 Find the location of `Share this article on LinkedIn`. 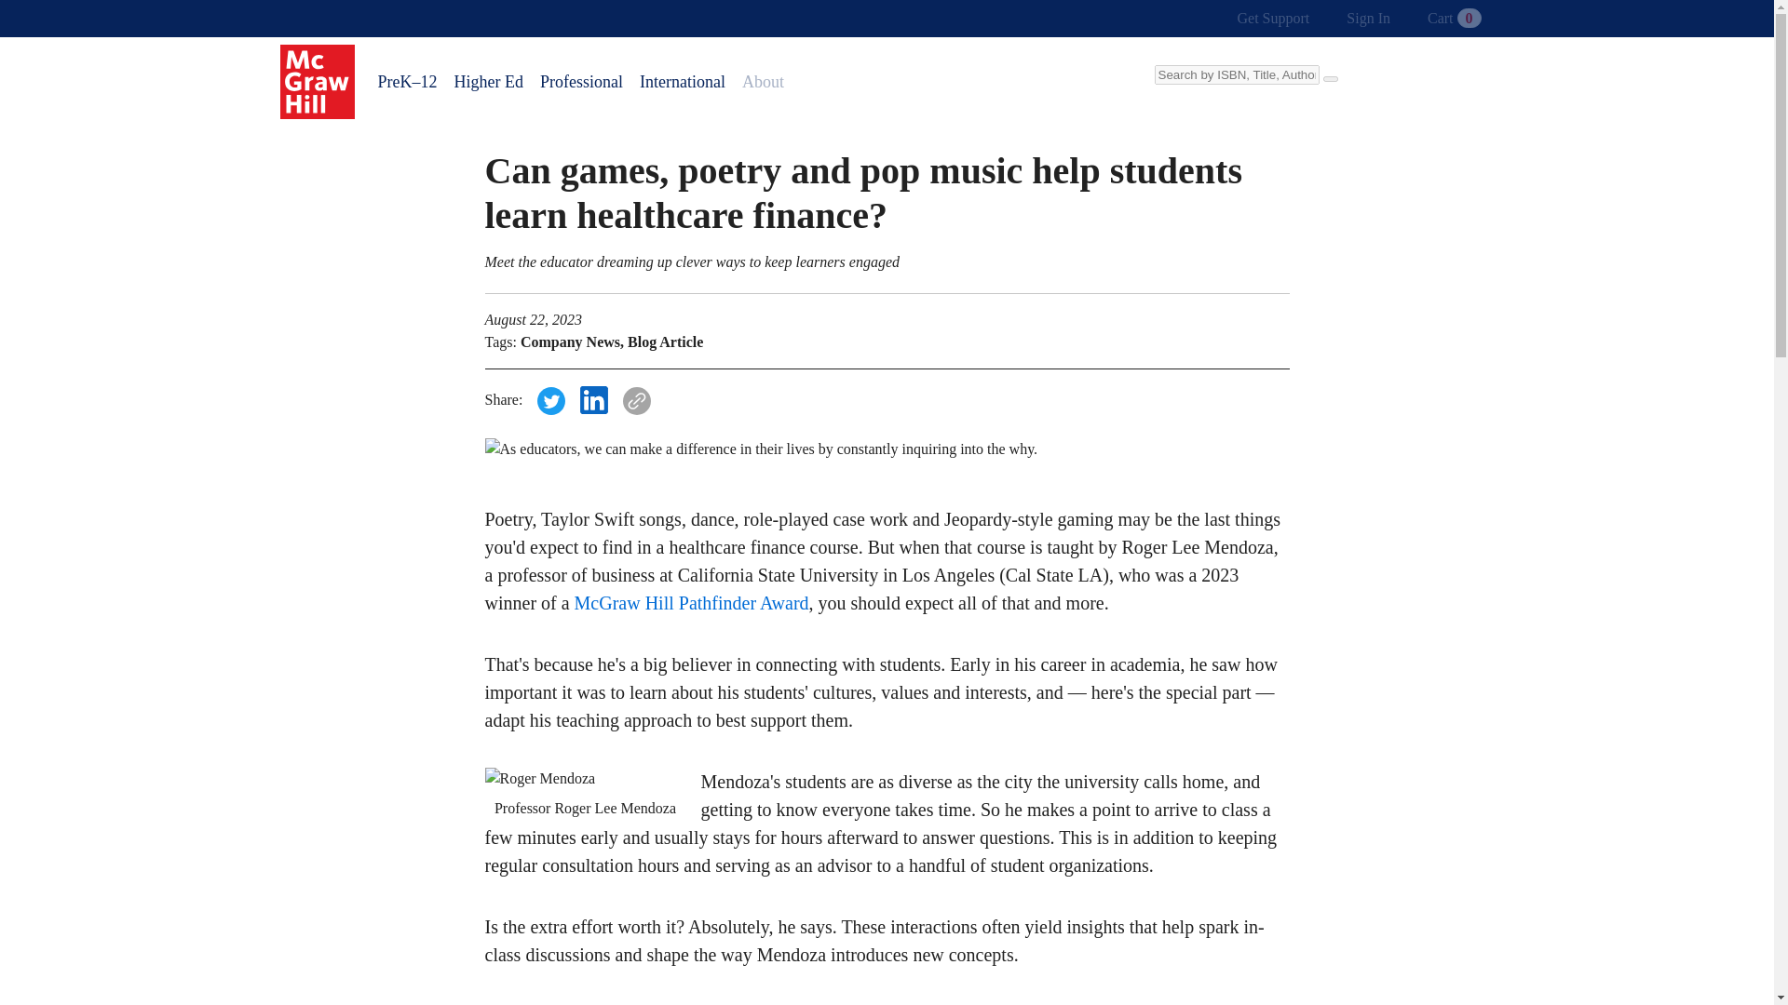

Share this article on LinkedIn is located at coordinates (593, 400).